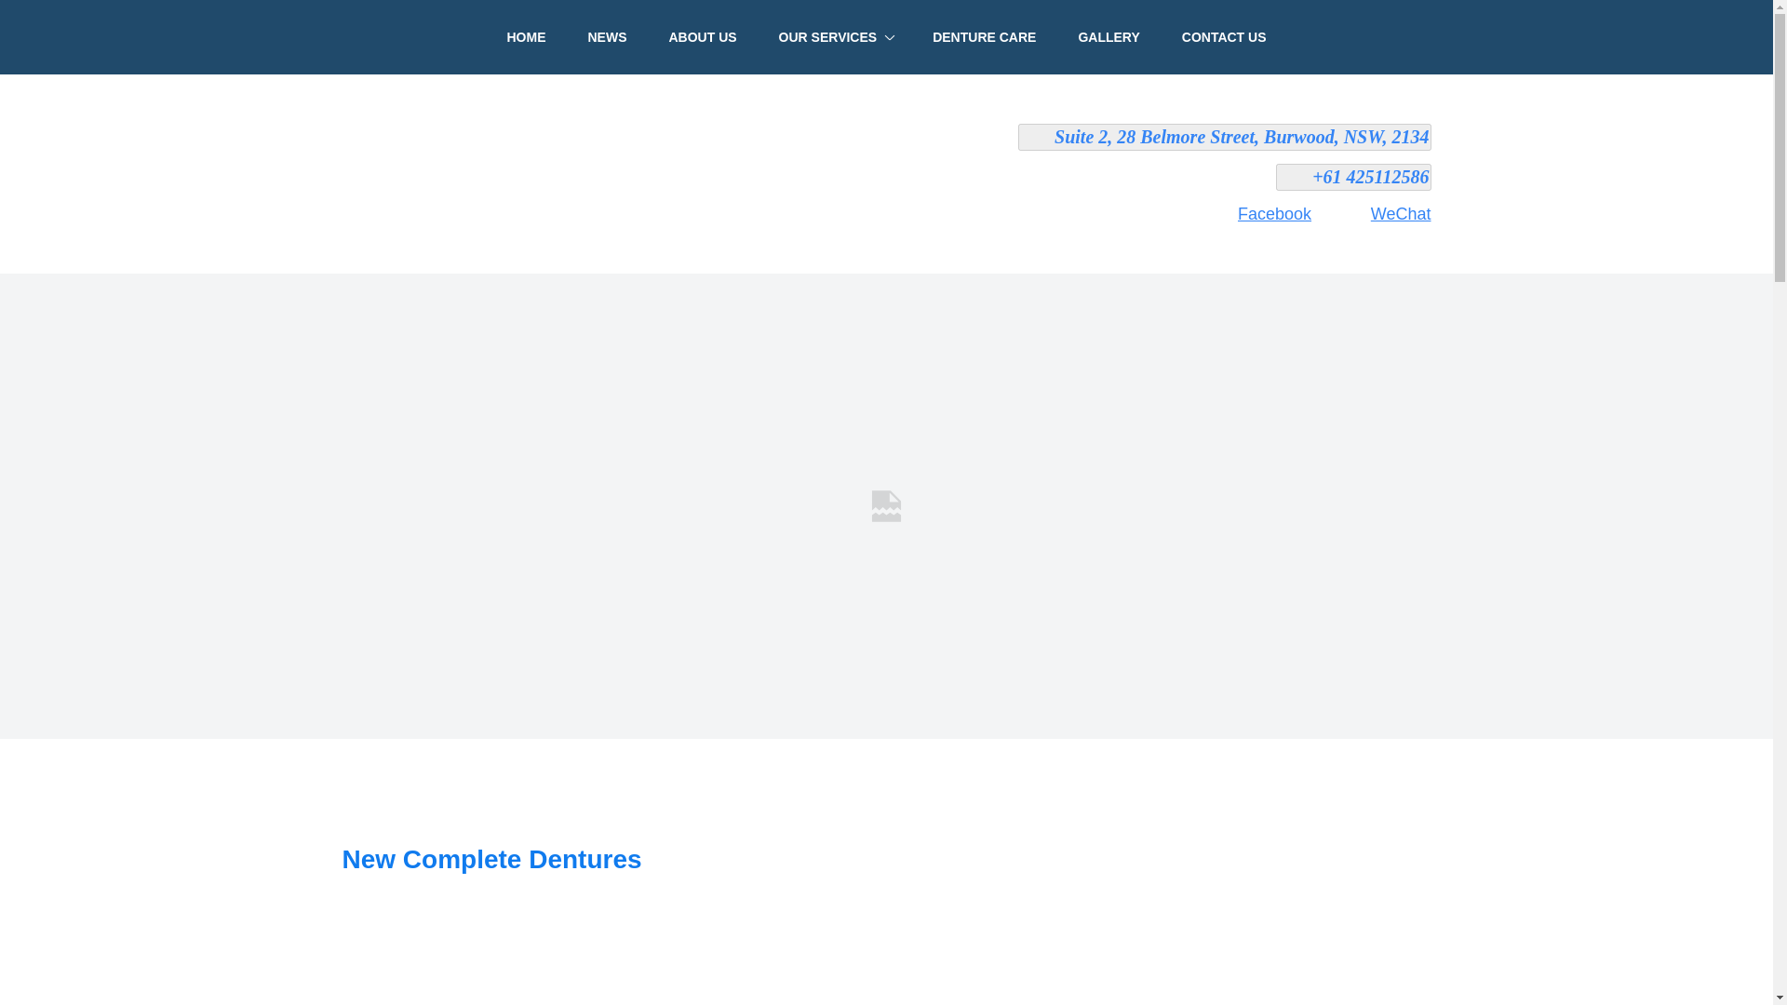  I want to click on GALLERY, so click(1108, 37).